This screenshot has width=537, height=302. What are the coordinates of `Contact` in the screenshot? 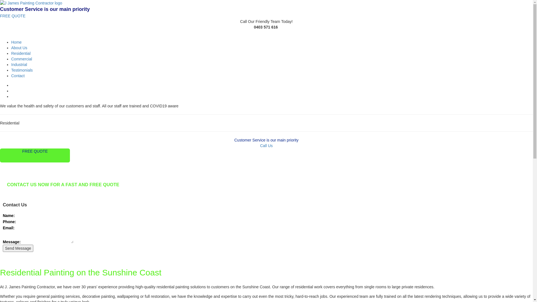 It's located at (18, 76).